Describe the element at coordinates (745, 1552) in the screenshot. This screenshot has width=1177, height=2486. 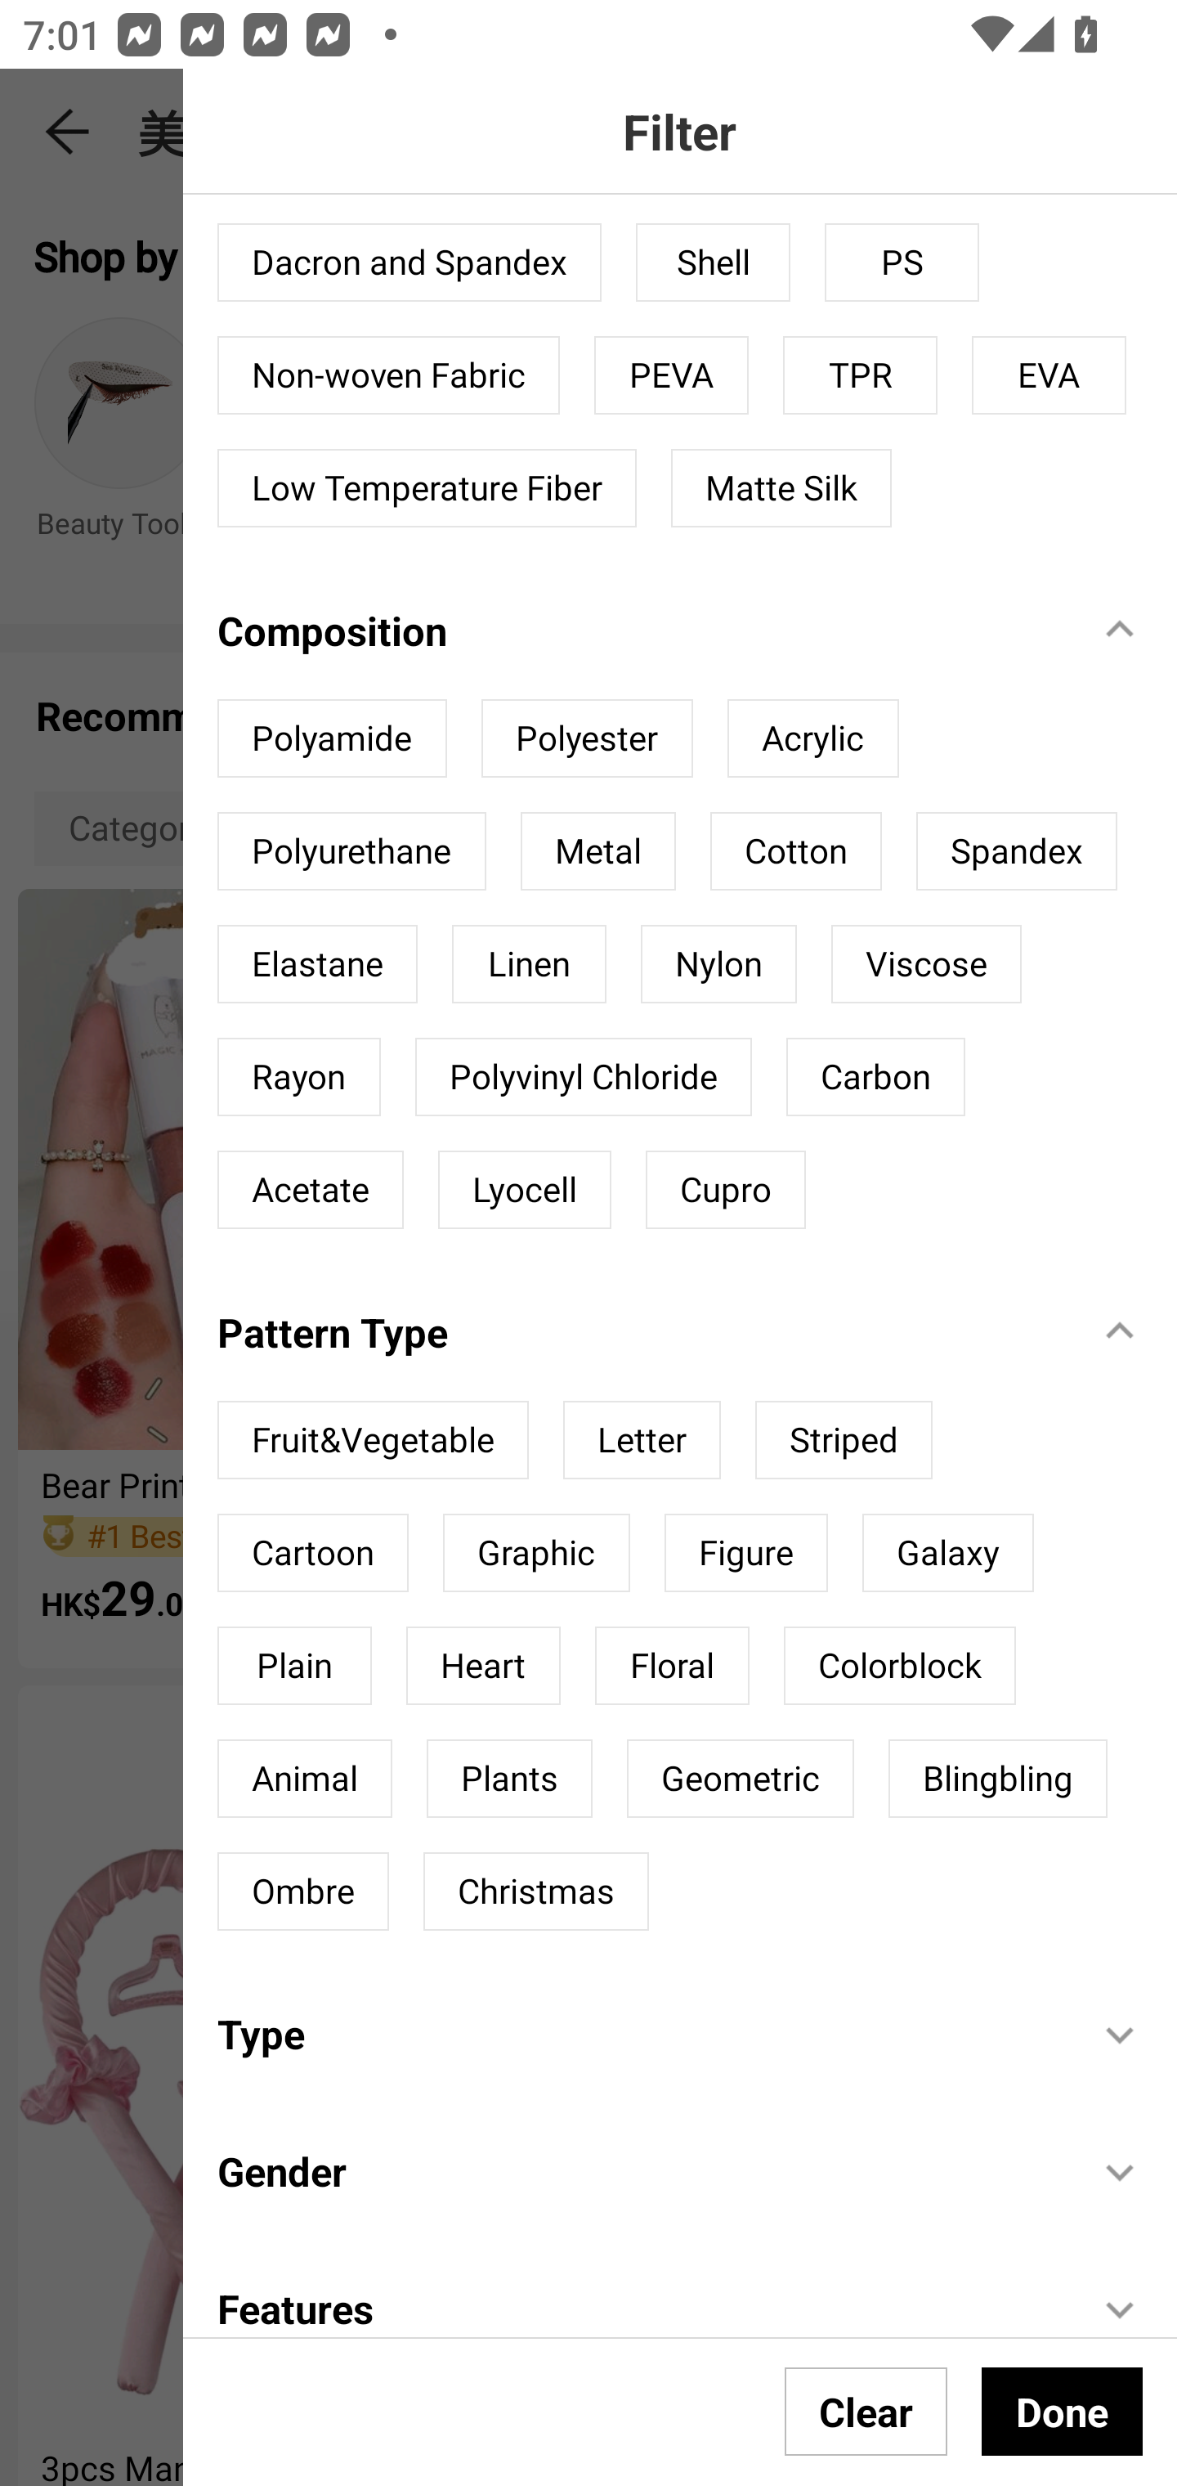
I see `Figure` at that location.